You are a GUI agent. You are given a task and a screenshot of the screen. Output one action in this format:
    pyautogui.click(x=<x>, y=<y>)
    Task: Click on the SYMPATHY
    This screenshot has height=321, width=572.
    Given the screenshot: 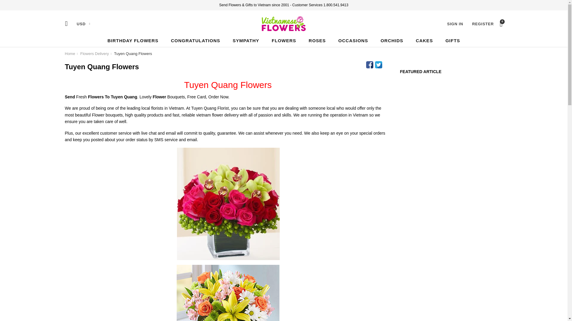 What is the action you would take?
    pyautogui.click(x=245, y=40)
    